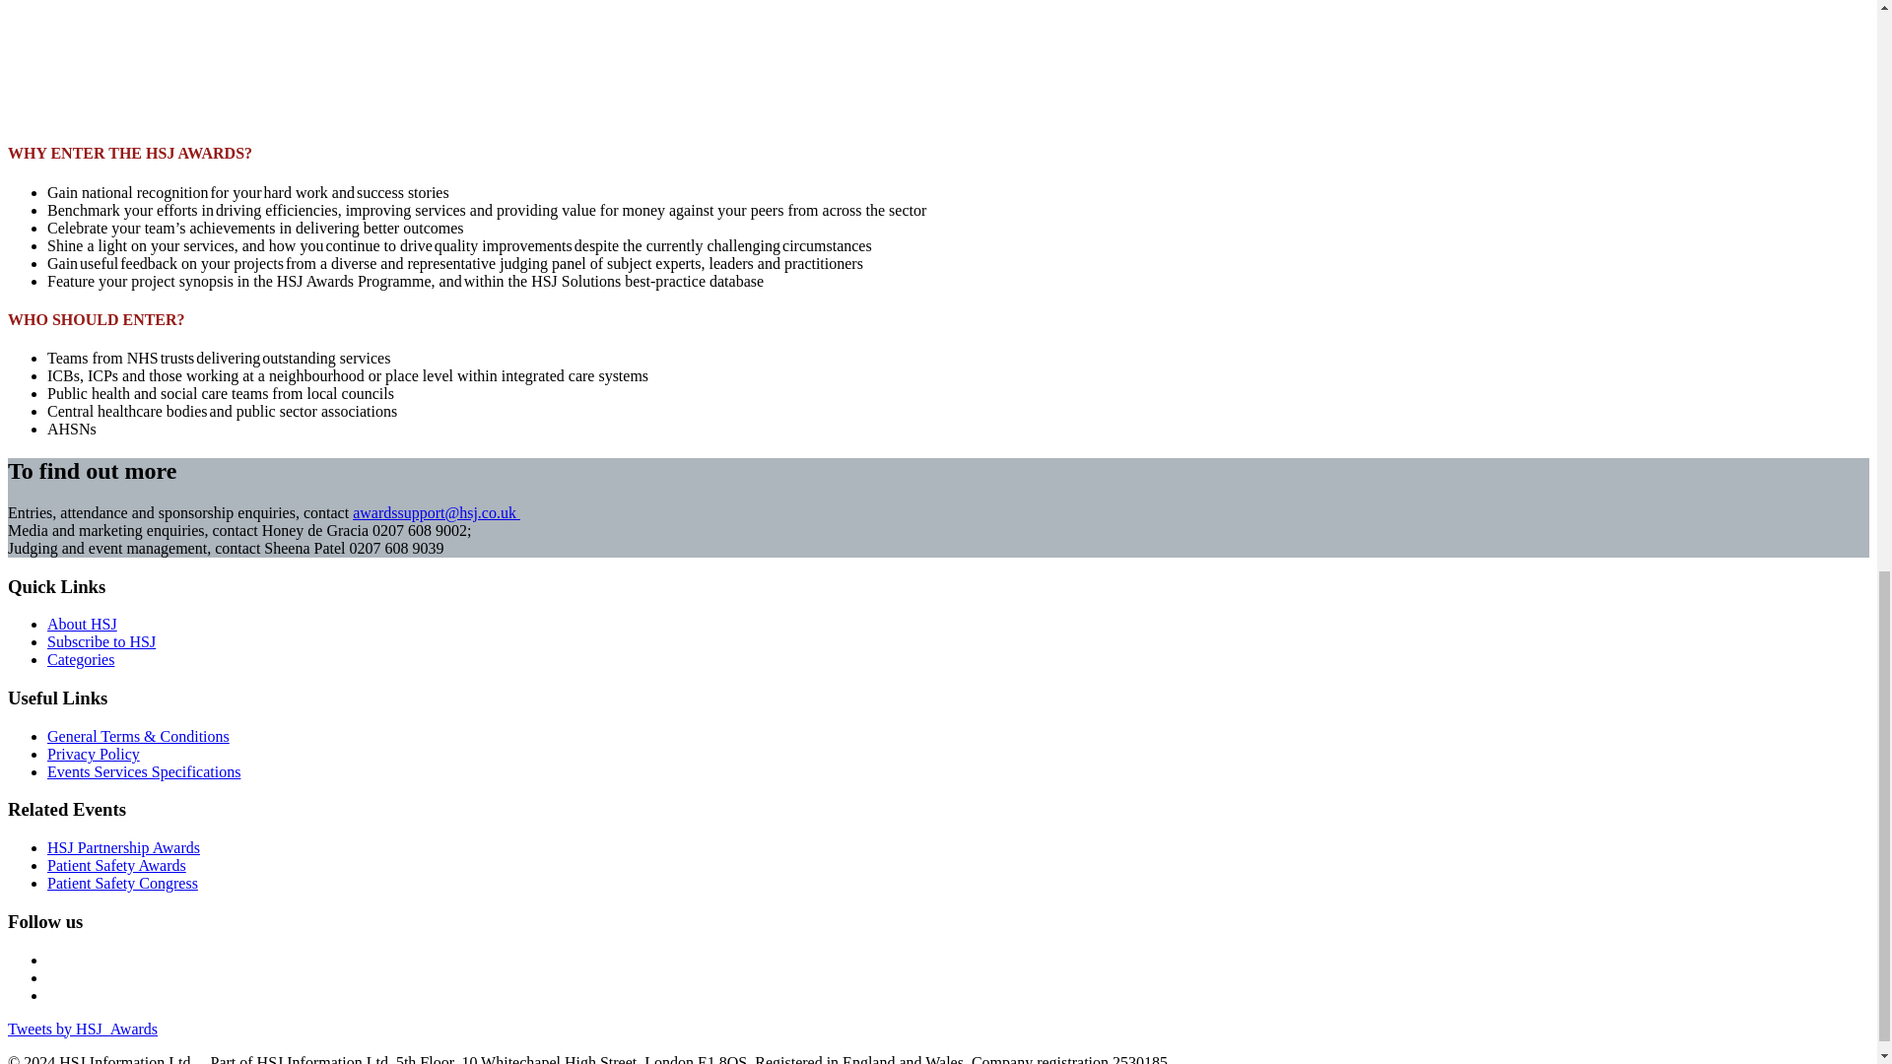 The height and width of the screenshot is (1064, 1892). I want to click on Patient Safety Awards, so click(116, 865).